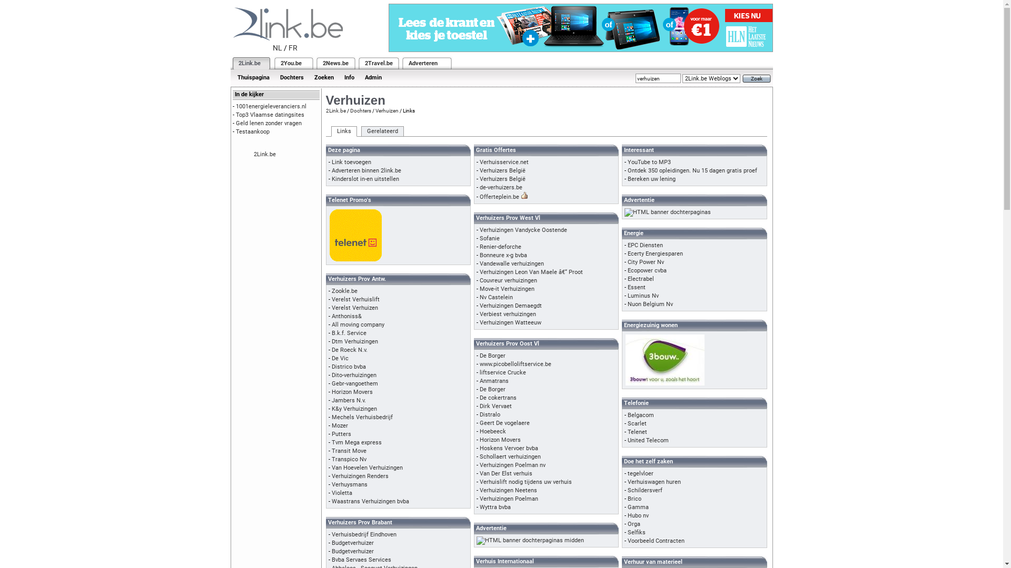 The height and width of the screenshot is (568, 1011). What do you see at coordinates (493, 356) in the screenshot?
I see `De Borger` at bounding box center [493, 356].